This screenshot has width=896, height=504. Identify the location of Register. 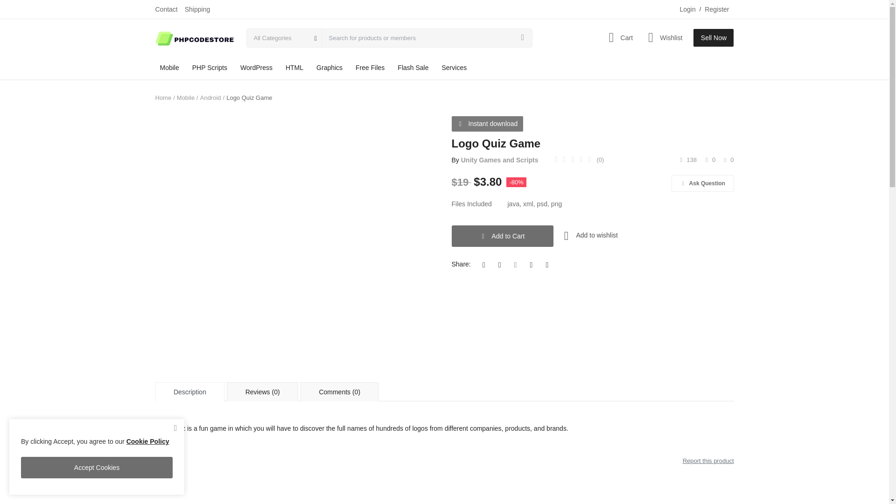
(717, 9).